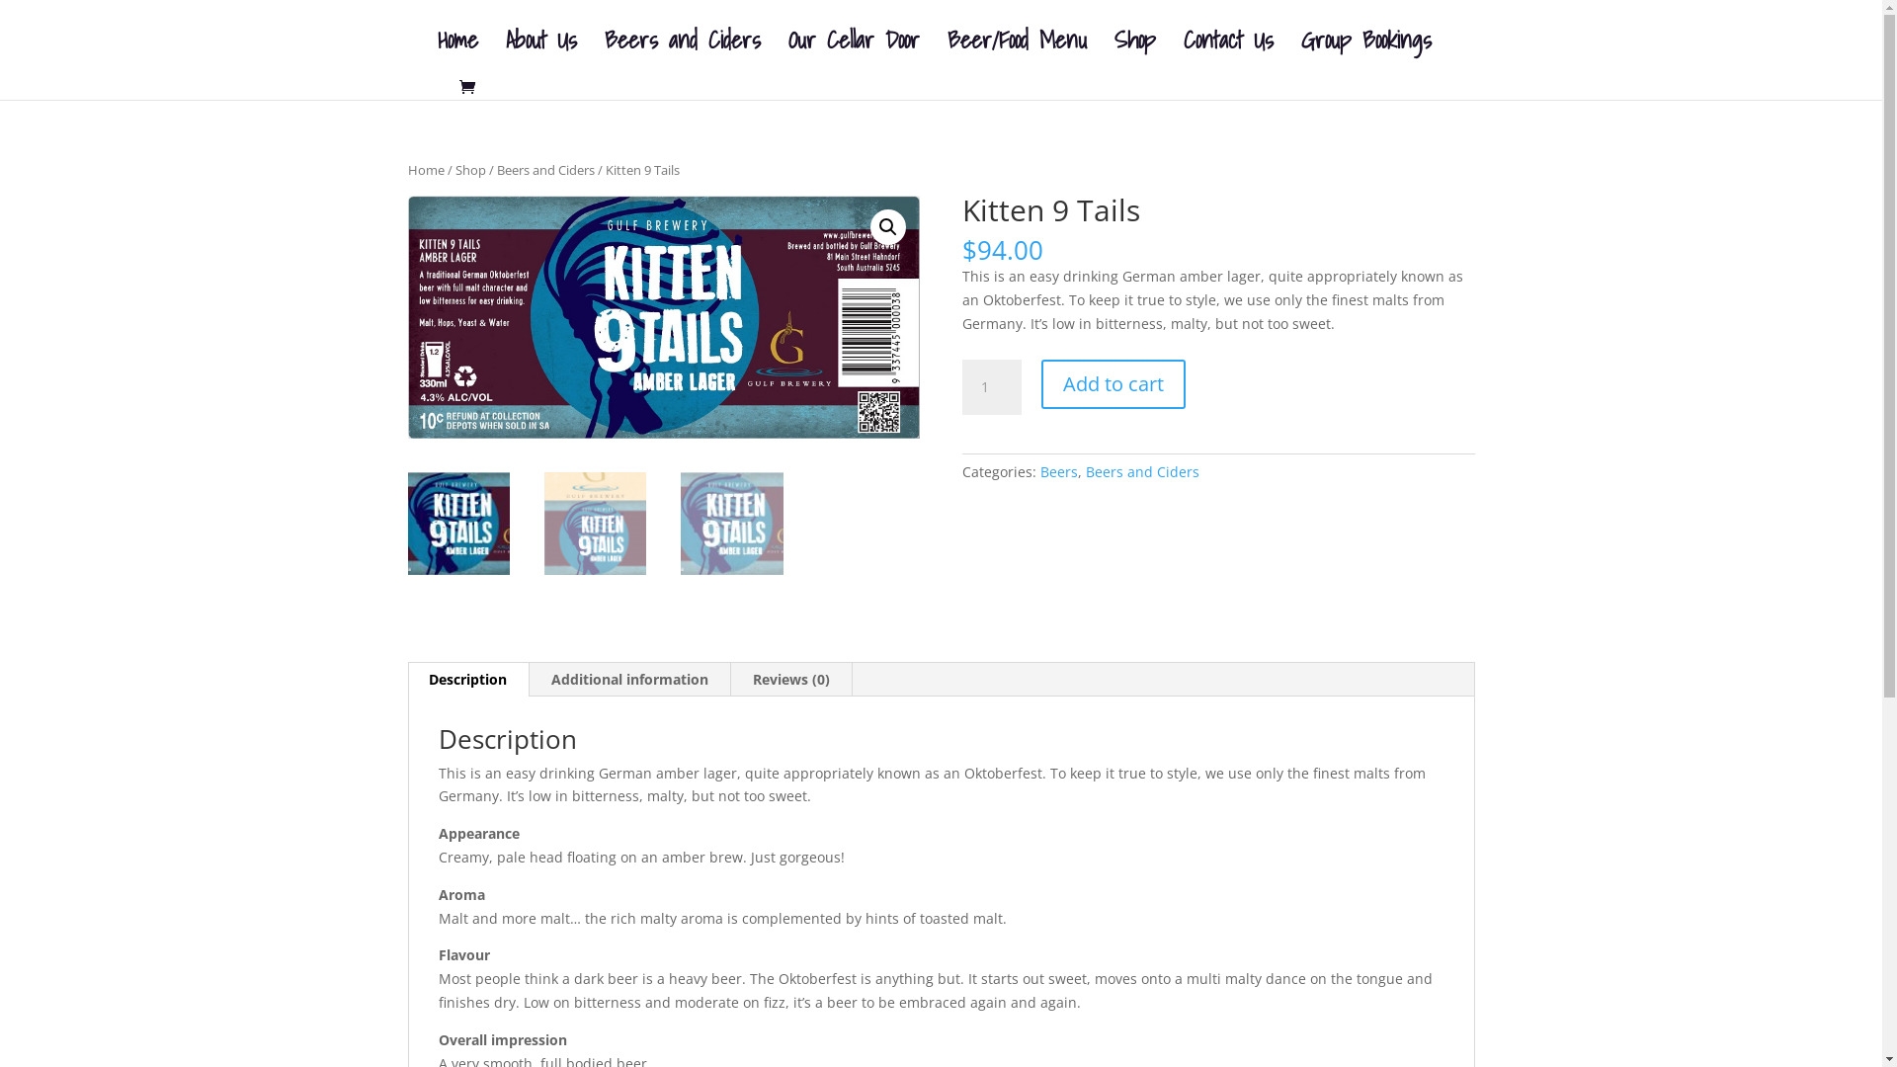 This screenshot has width=1897, height=1067. I want to click on Group Bookings, so click(1365, 55).